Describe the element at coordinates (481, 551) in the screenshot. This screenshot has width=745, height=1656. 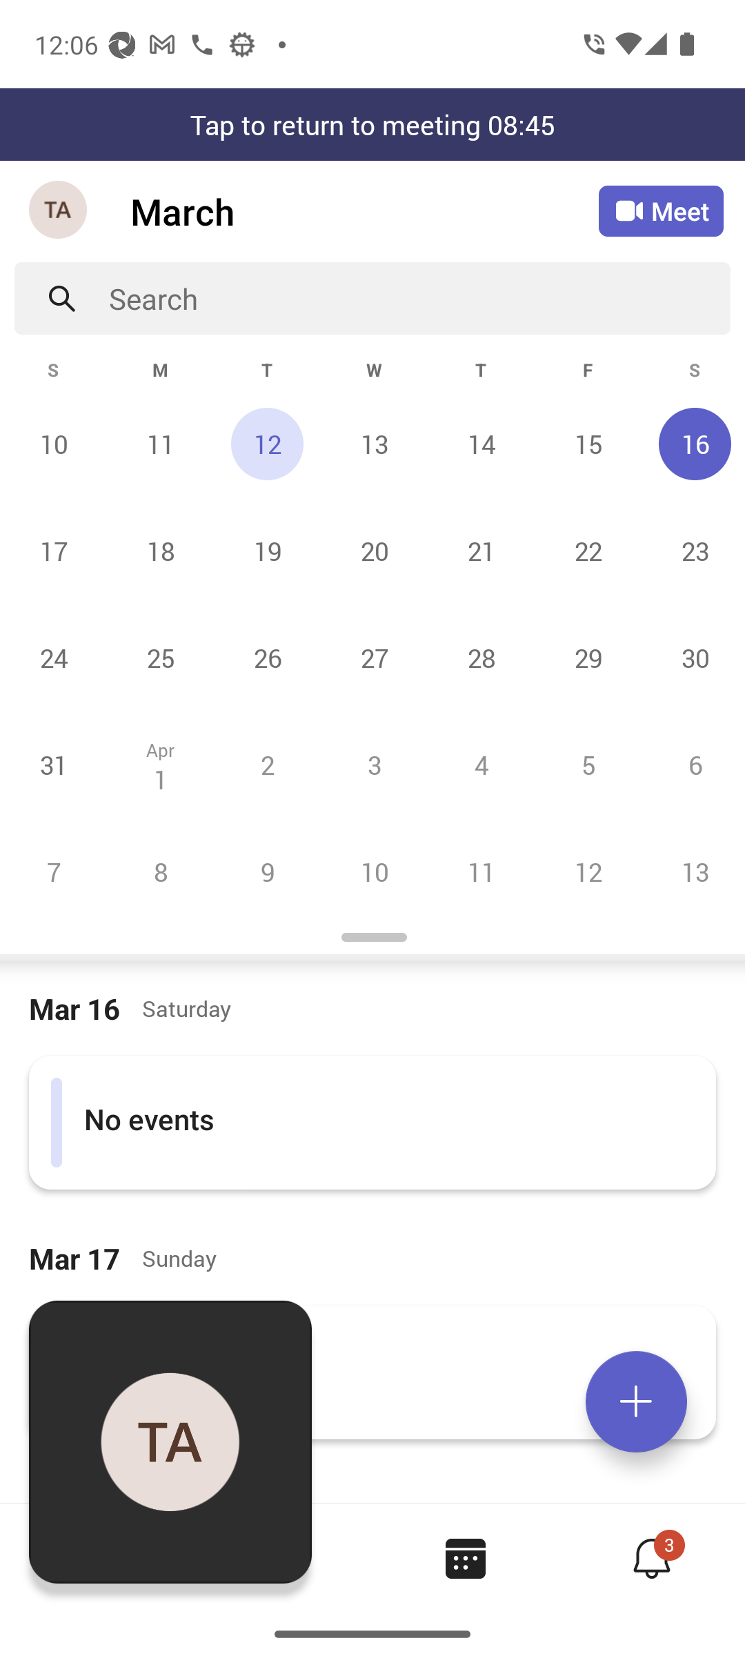
I see `Thursday, March 21 21` at that location.